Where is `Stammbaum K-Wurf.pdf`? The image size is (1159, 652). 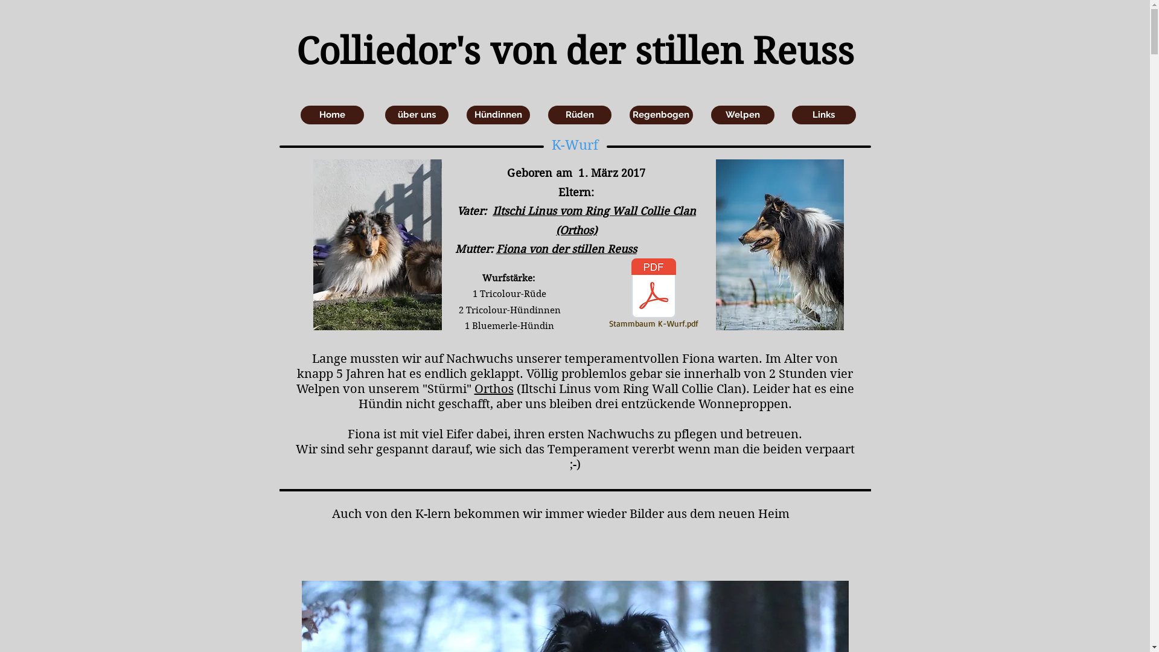 Stammbaum K-Wurf.pdf is located at coordinates (653, 295).